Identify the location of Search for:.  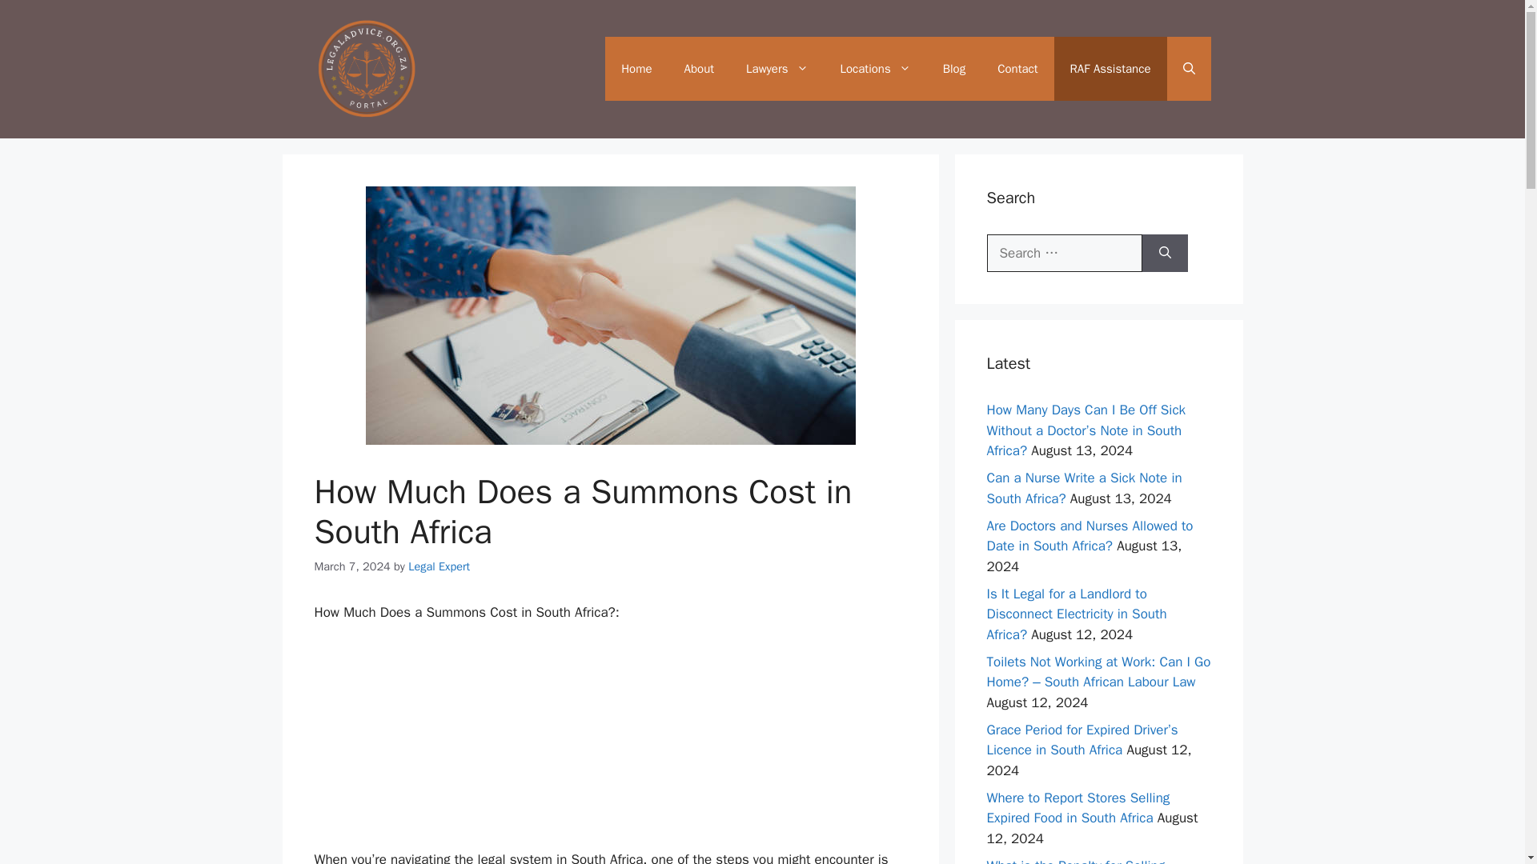
(1064, 253).